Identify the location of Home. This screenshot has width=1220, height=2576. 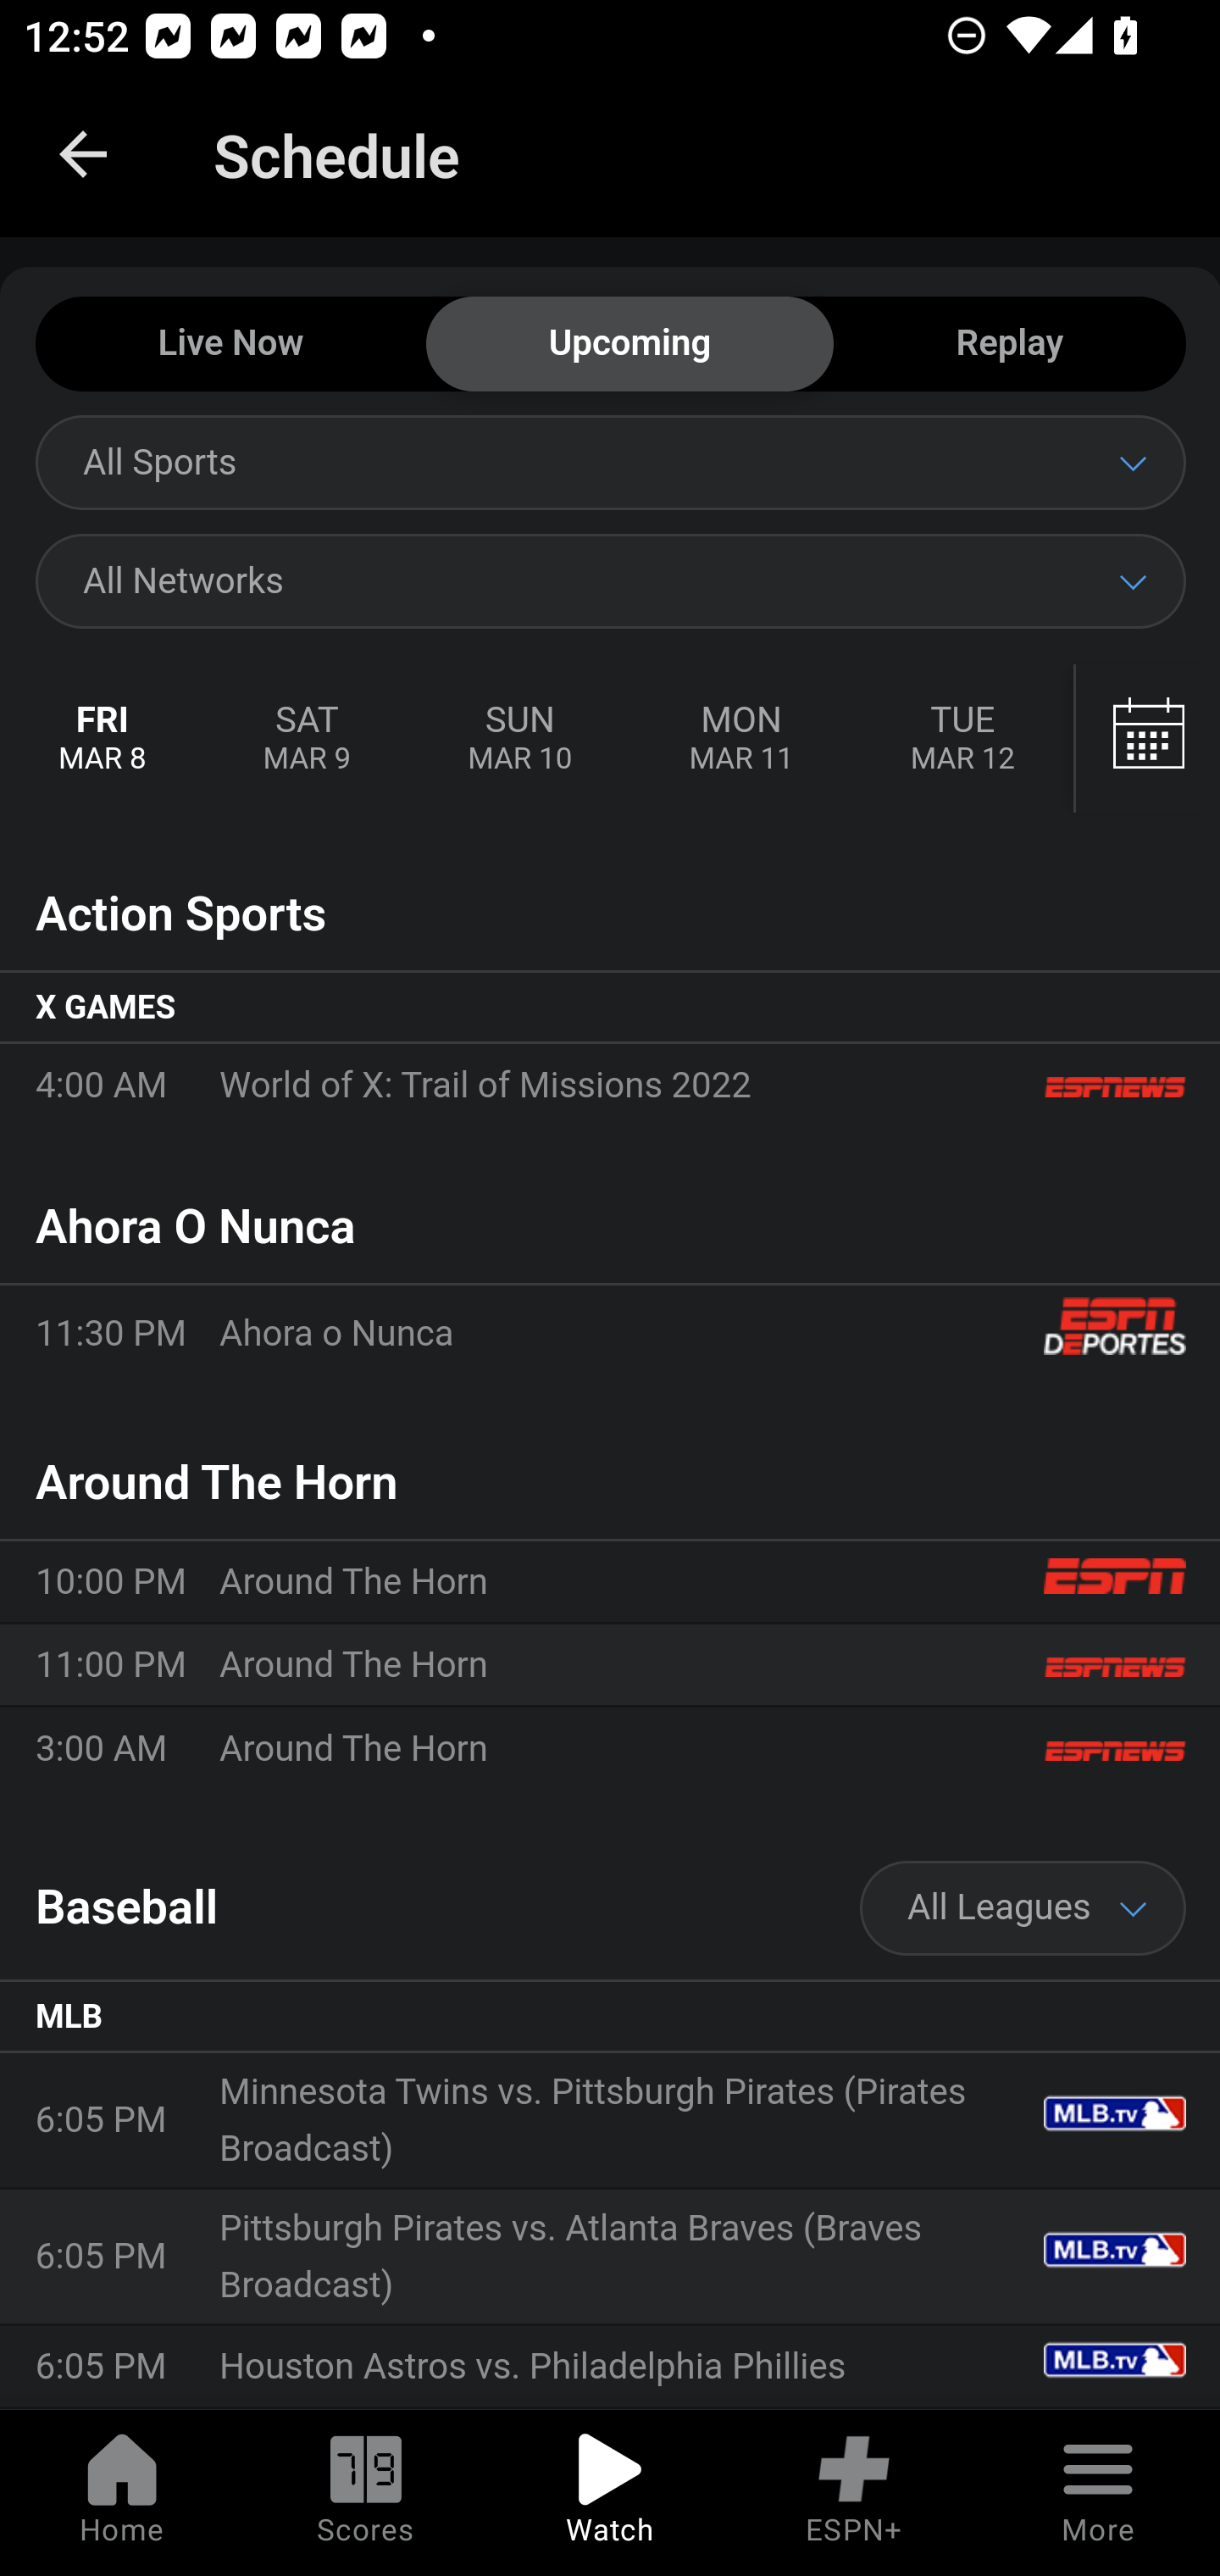
(122, 2493).